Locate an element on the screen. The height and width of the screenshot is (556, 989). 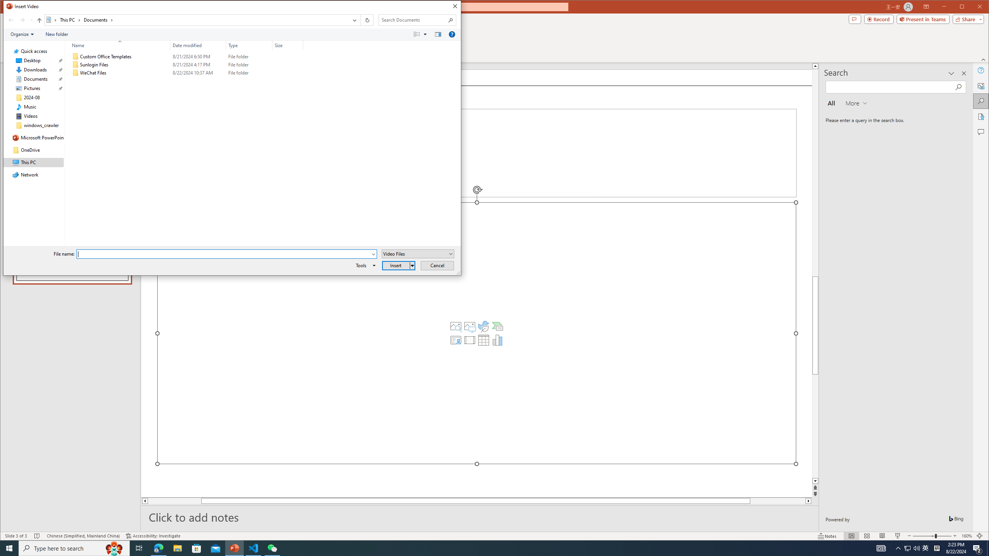
Insert Table is located at coordinates (484, 340).